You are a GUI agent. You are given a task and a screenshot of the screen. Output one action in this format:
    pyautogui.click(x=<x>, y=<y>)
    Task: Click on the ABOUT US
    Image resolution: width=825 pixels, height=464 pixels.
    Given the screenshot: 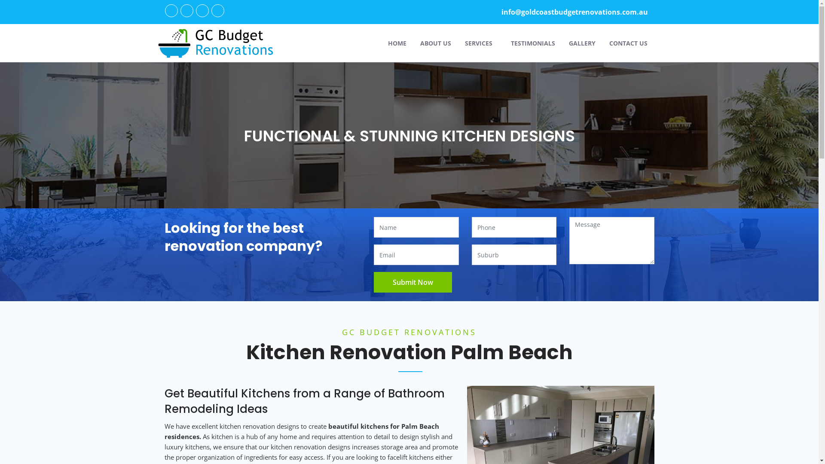 What is the action you would take?
    pyautogui.click(x=436, y=43)
    